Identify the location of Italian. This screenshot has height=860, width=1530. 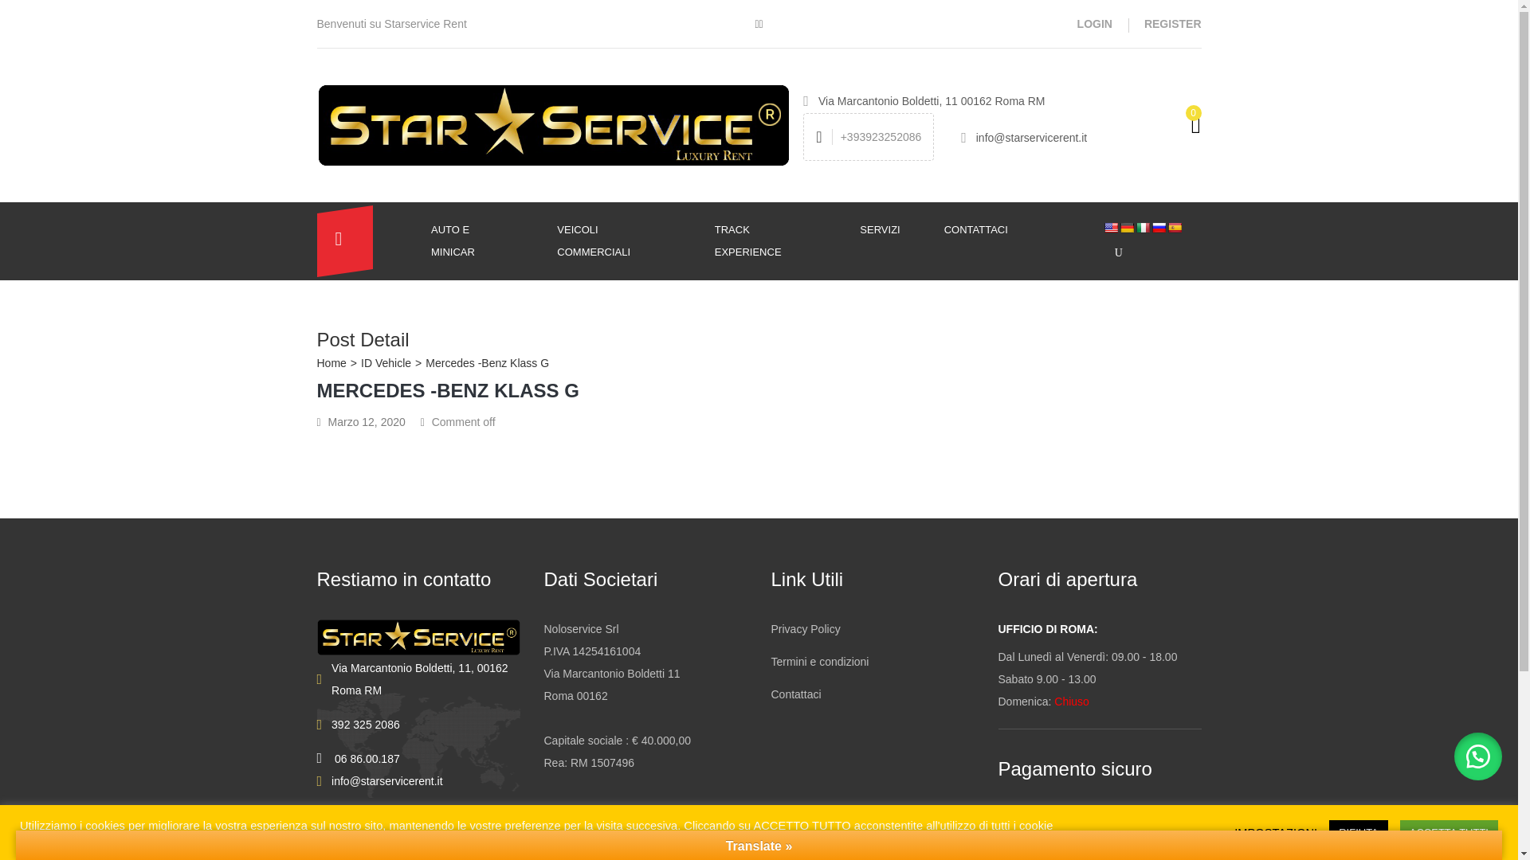
(1143, 227).